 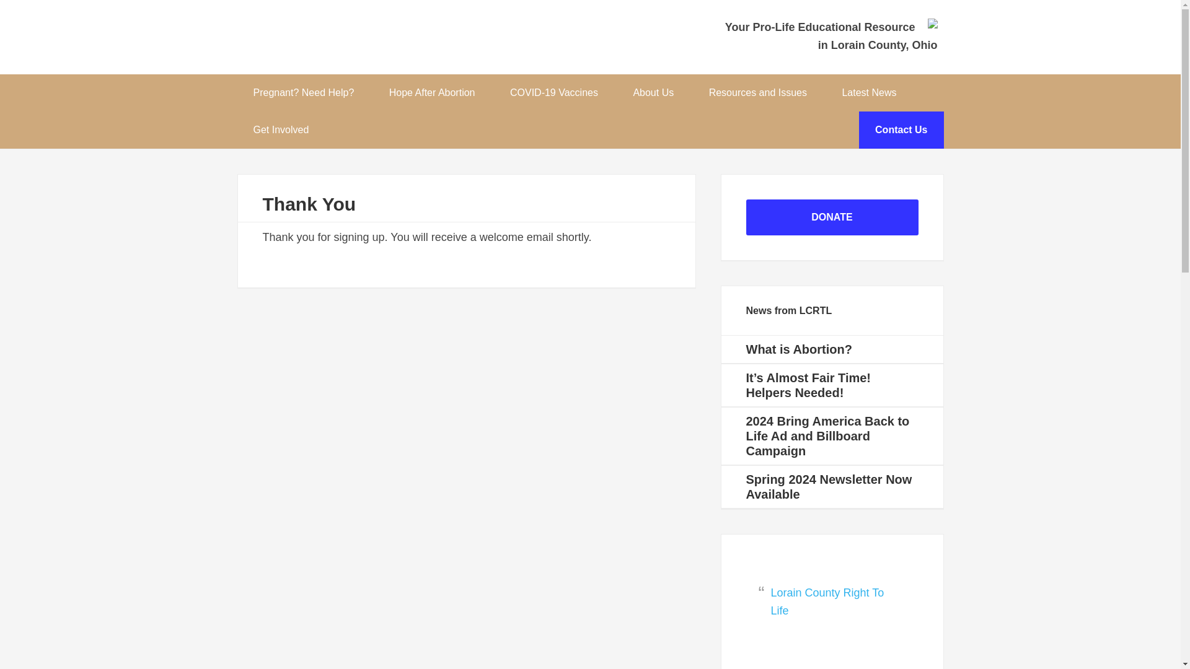 What do you see at coordinates (342, 43) in the screenshot?
I see `Lorain County Right To Life` at bounding box center [342, 43].